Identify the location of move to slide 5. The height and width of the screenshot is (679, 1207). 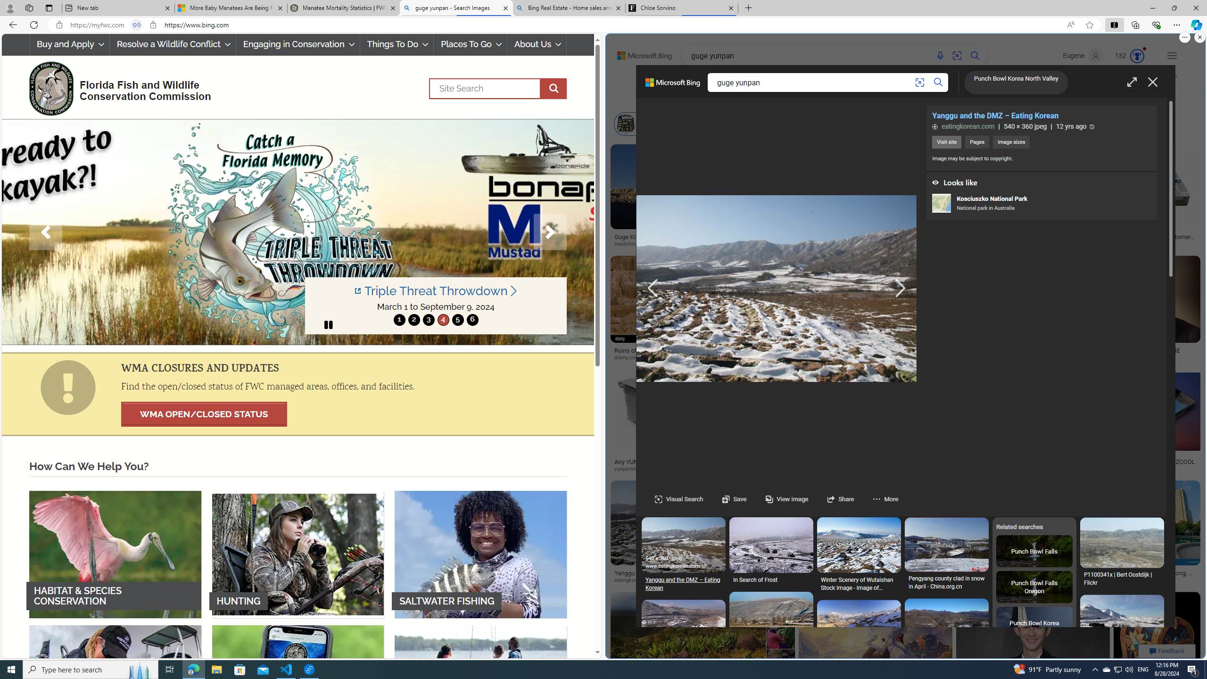
(457, 320).